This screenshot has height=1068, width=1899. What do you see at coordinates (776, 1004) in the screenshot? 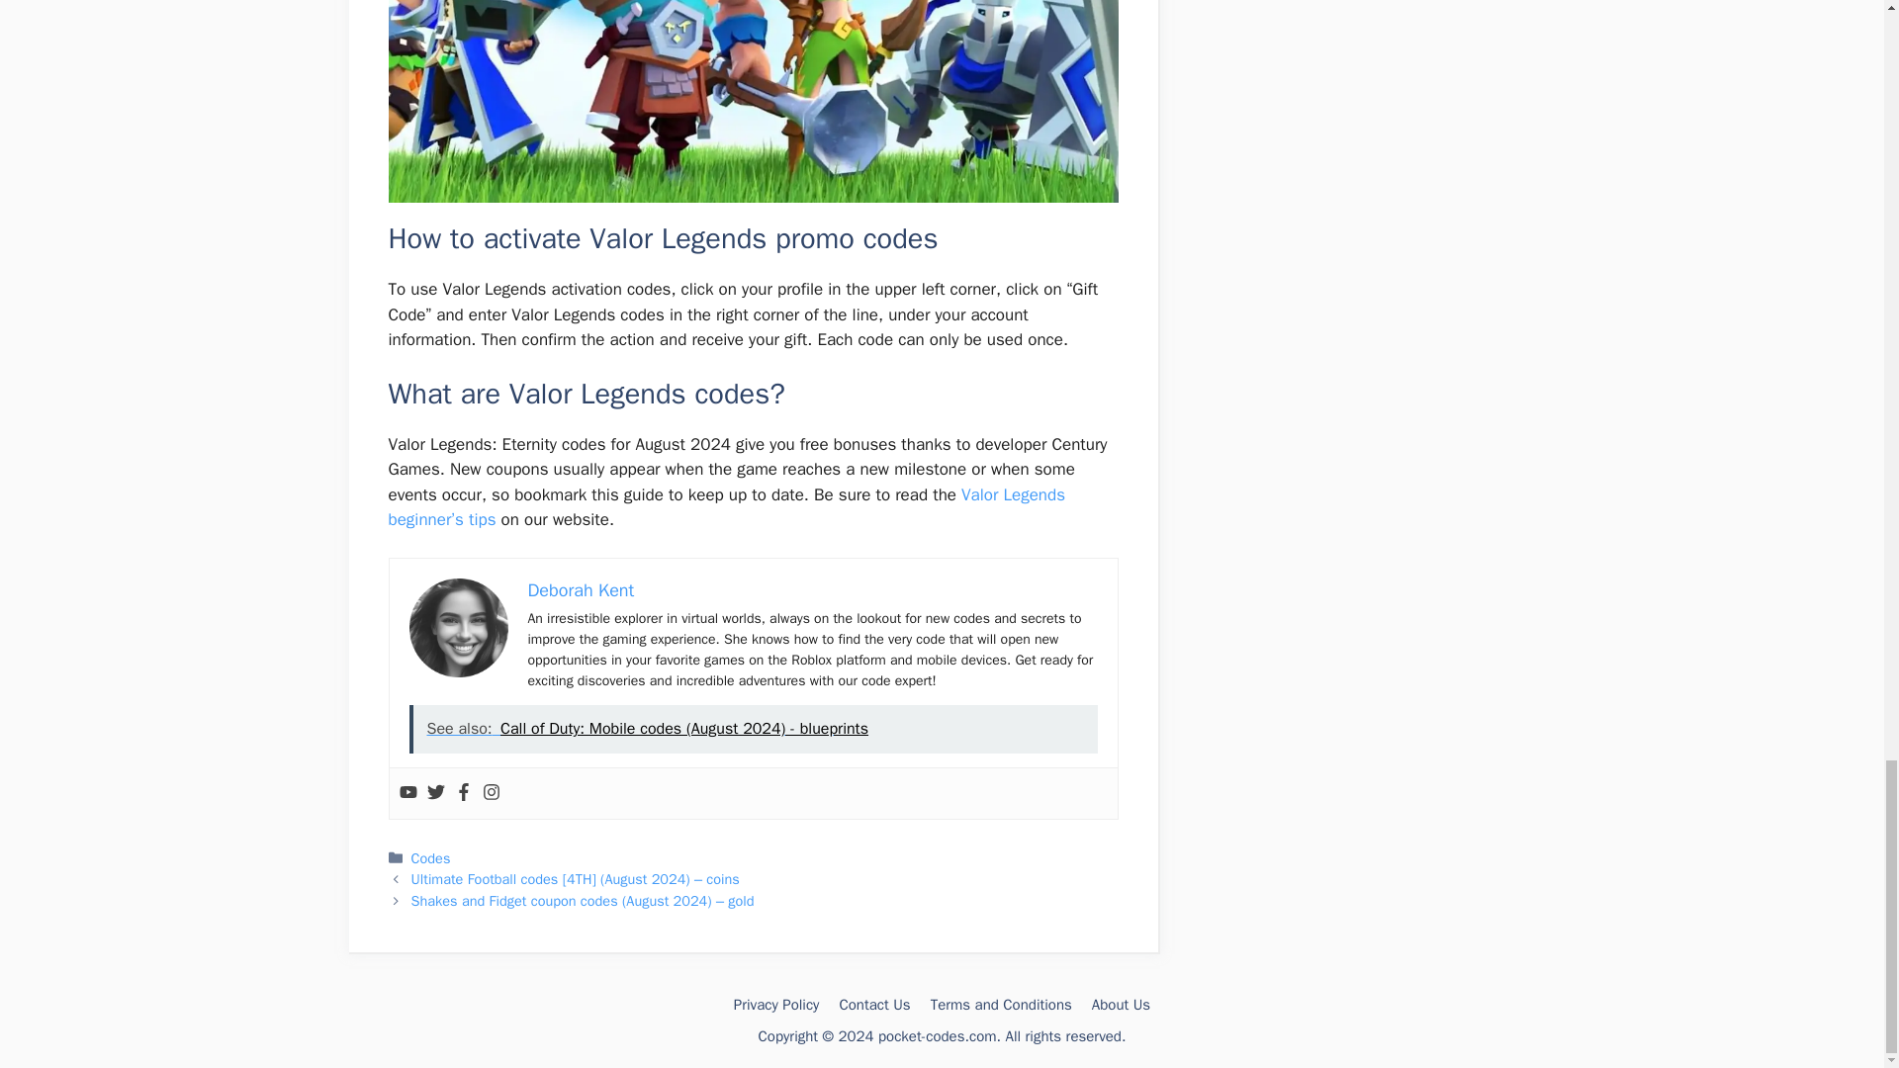
I see `Privacy Policy` at bounding box center [776, 1004].